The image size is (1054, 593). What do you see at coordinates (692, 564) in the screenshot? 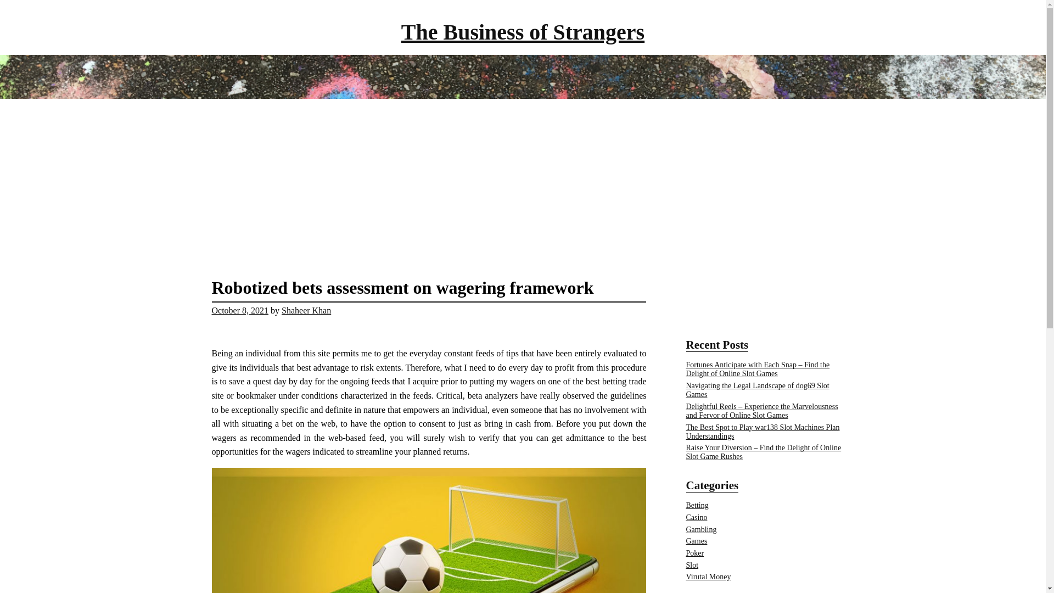
I see `Slot` at bounding box center [692, 564].